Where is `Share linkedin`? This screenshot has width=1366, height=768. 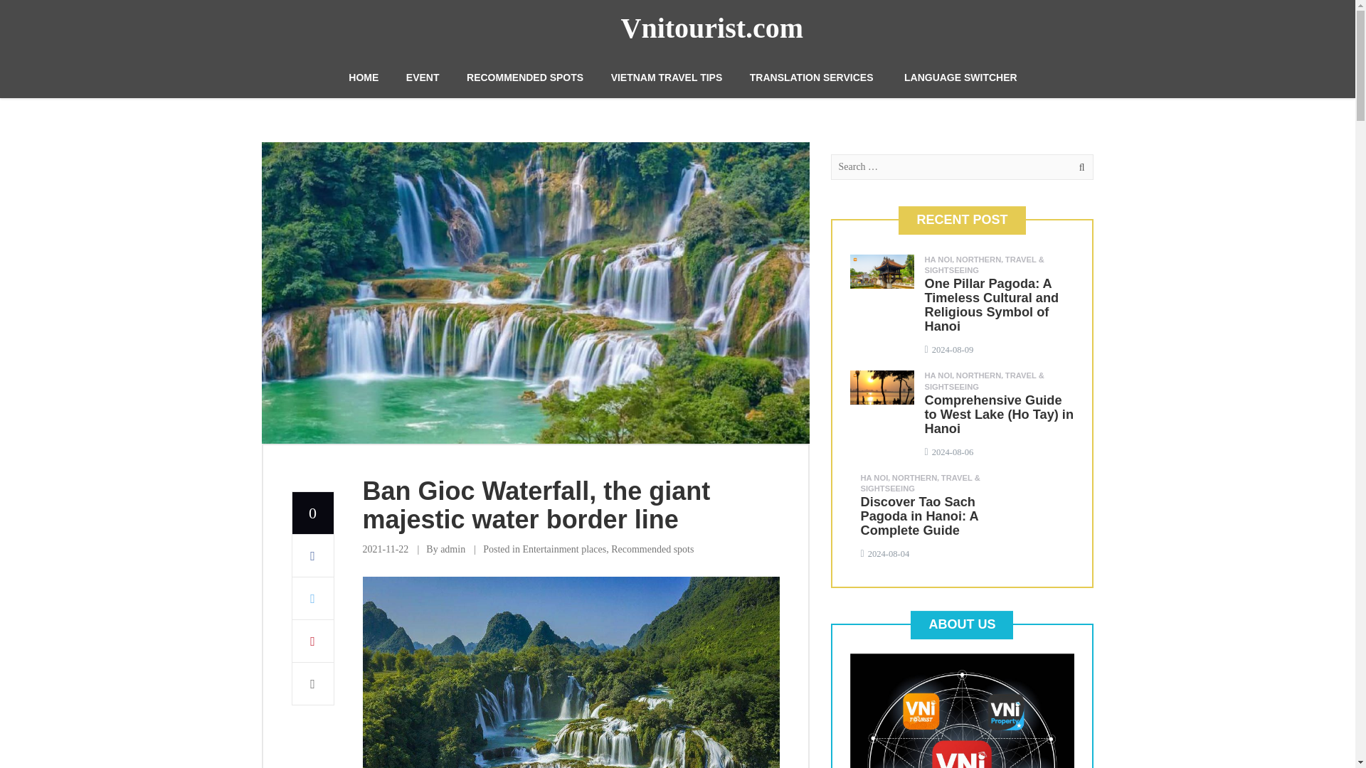
Share linkedin is located at coordinates (312, 684).